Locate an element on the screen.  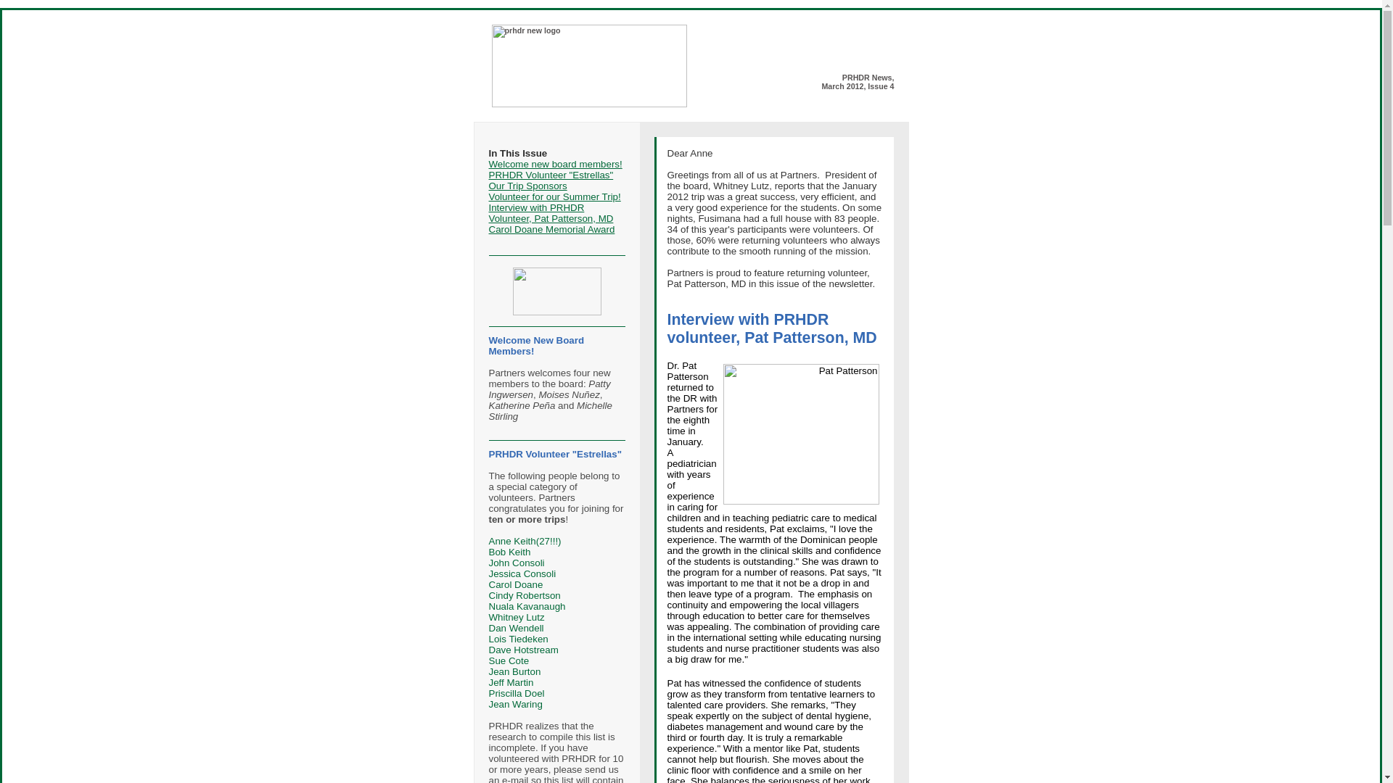
PRHDR Volunteer "Estrellas" is located at coordinates (551, 175).